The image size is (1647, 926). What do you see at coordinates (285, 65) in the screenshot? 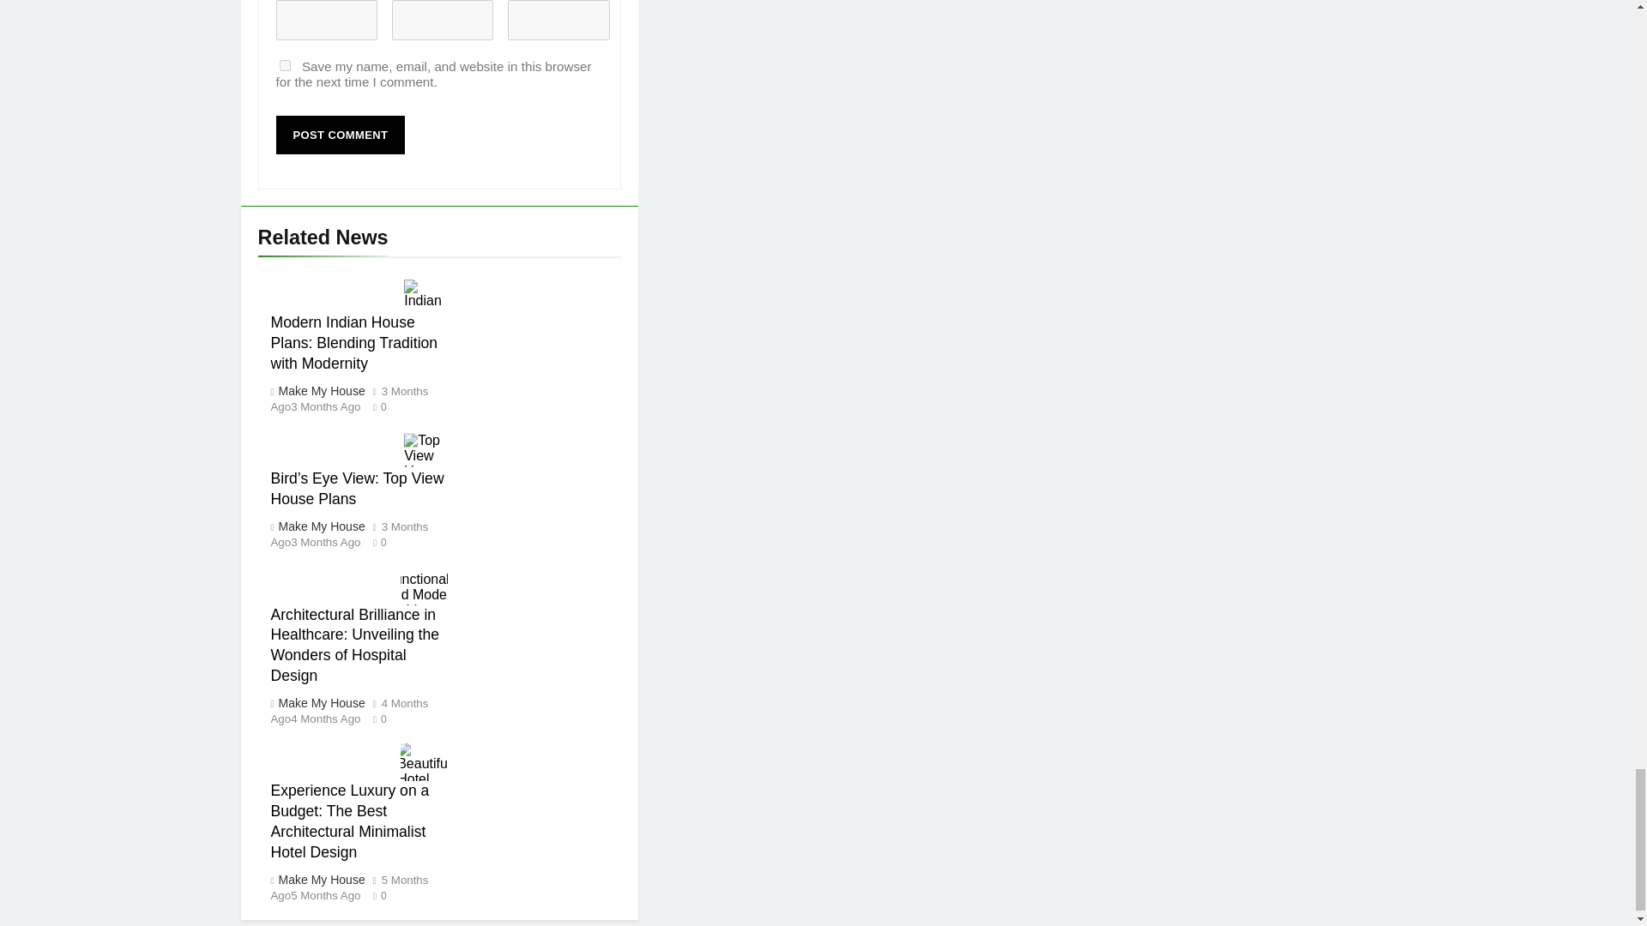
I see `yes` at bounding box center [285, 65].